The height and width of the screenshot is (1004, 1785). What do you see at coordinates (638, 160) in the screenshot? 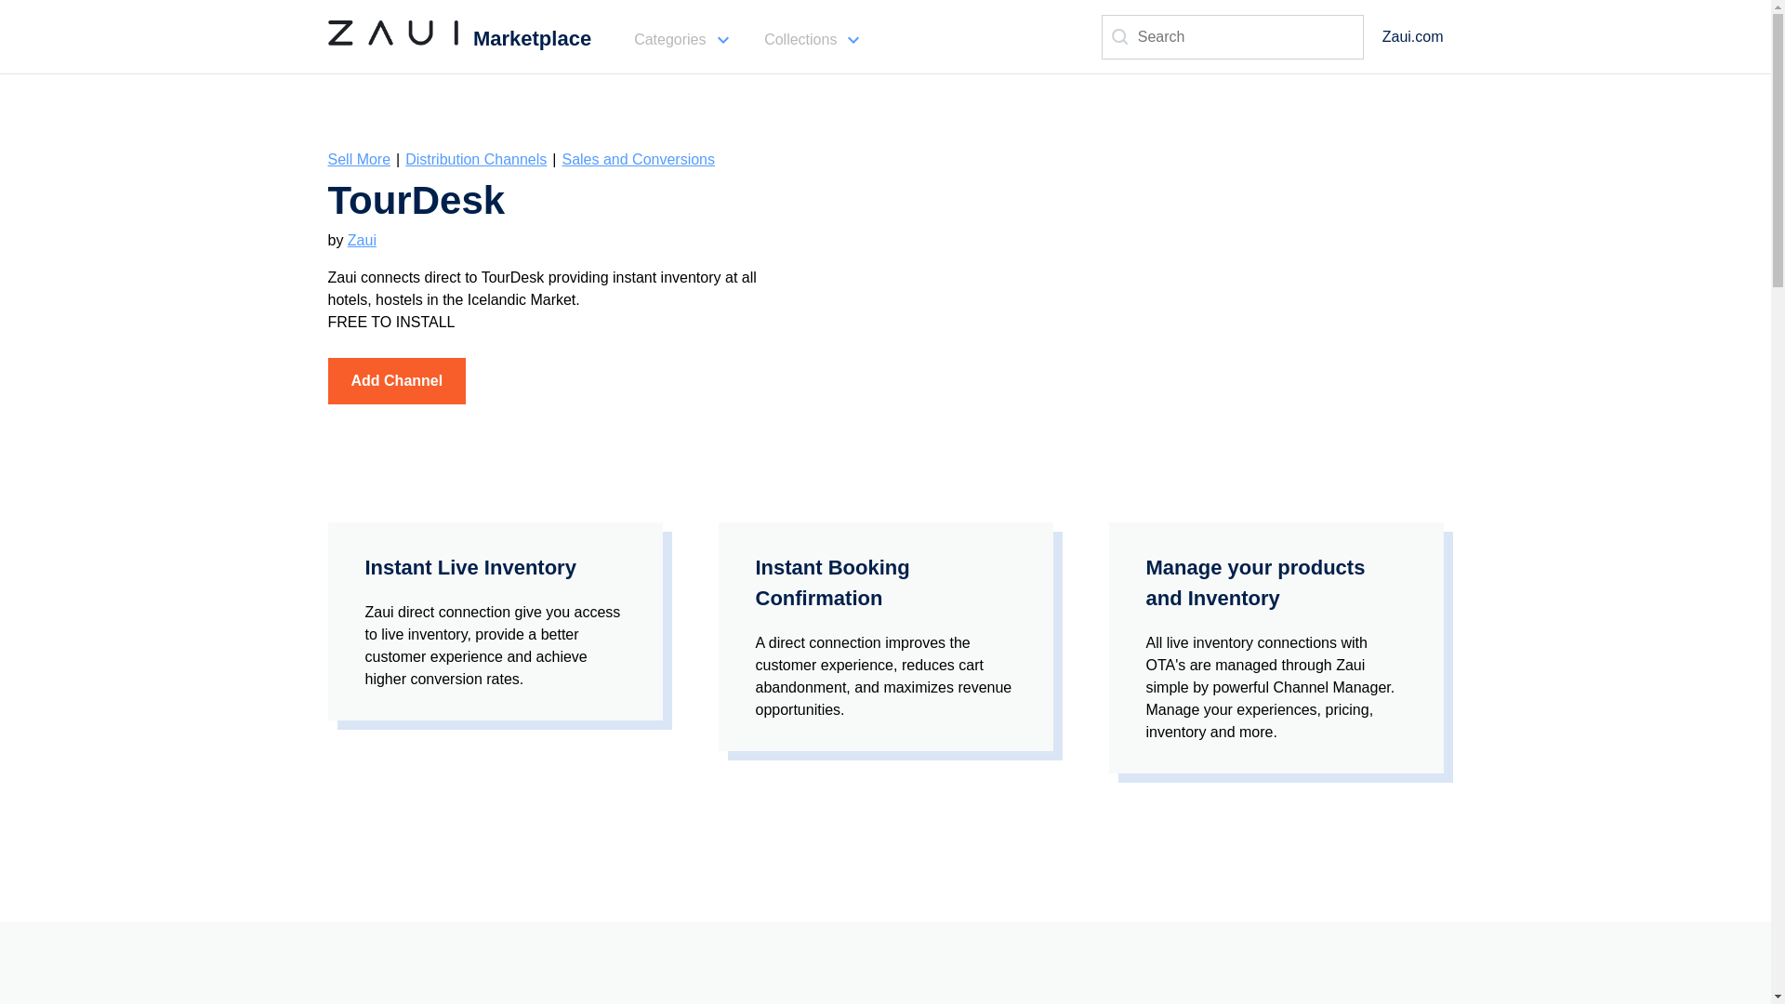
I see `Sales and Conversions` at bounding box center [638, 160].